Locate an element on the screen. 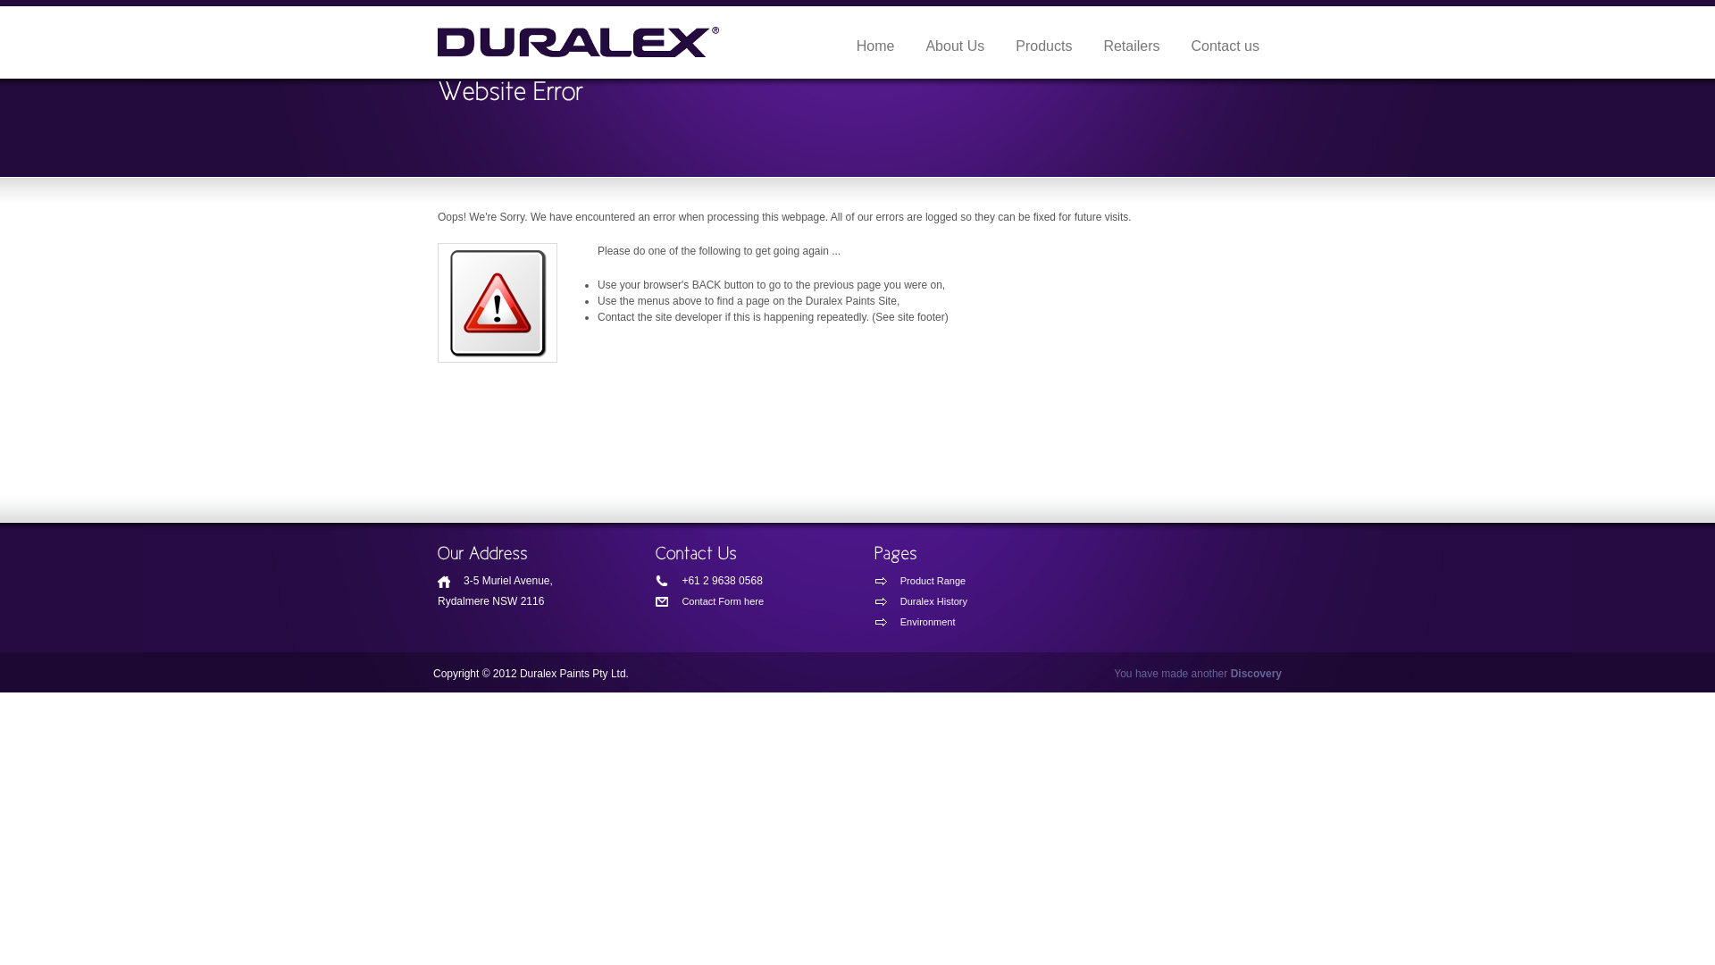 The height and width of the screenshot is (965, 1715). Contact us is located at coordinates (1226, 46).